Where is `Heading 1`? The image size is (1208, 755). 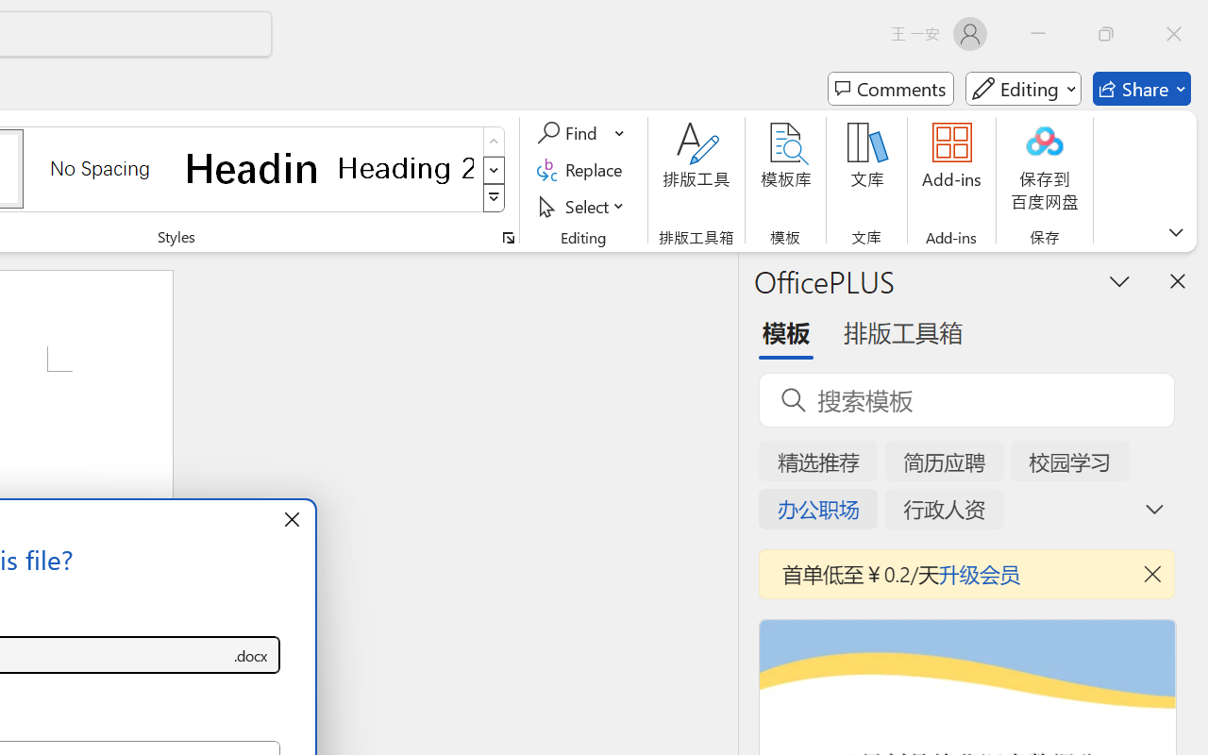
Heading 1 is located at coordinates (253, 168).